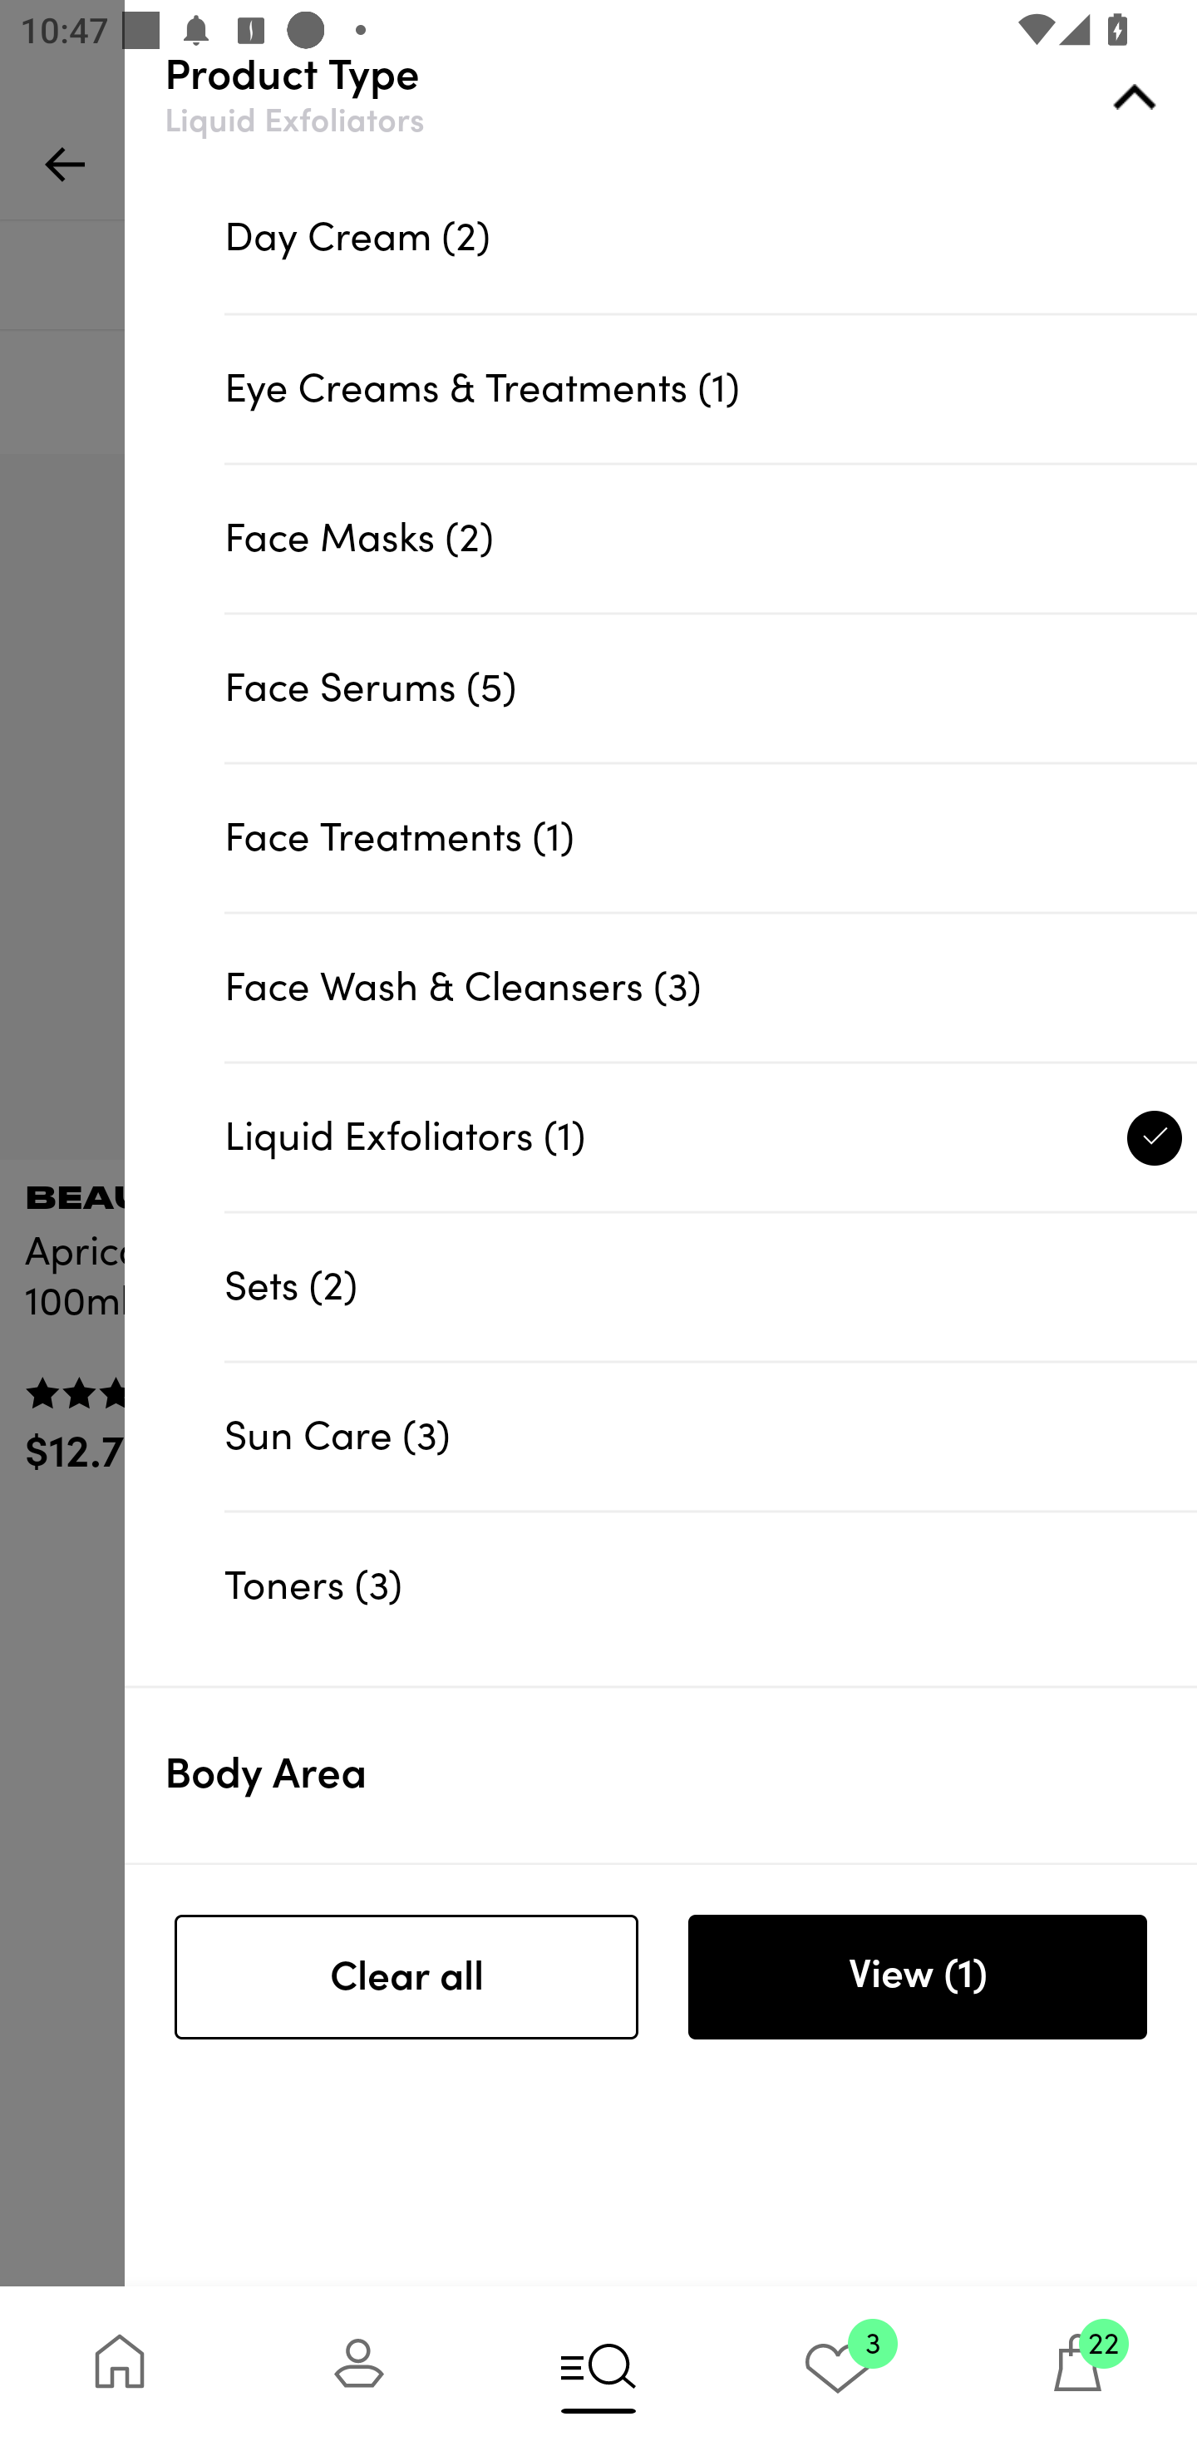  I want to click on Face Masks (2), so click(711, 537).